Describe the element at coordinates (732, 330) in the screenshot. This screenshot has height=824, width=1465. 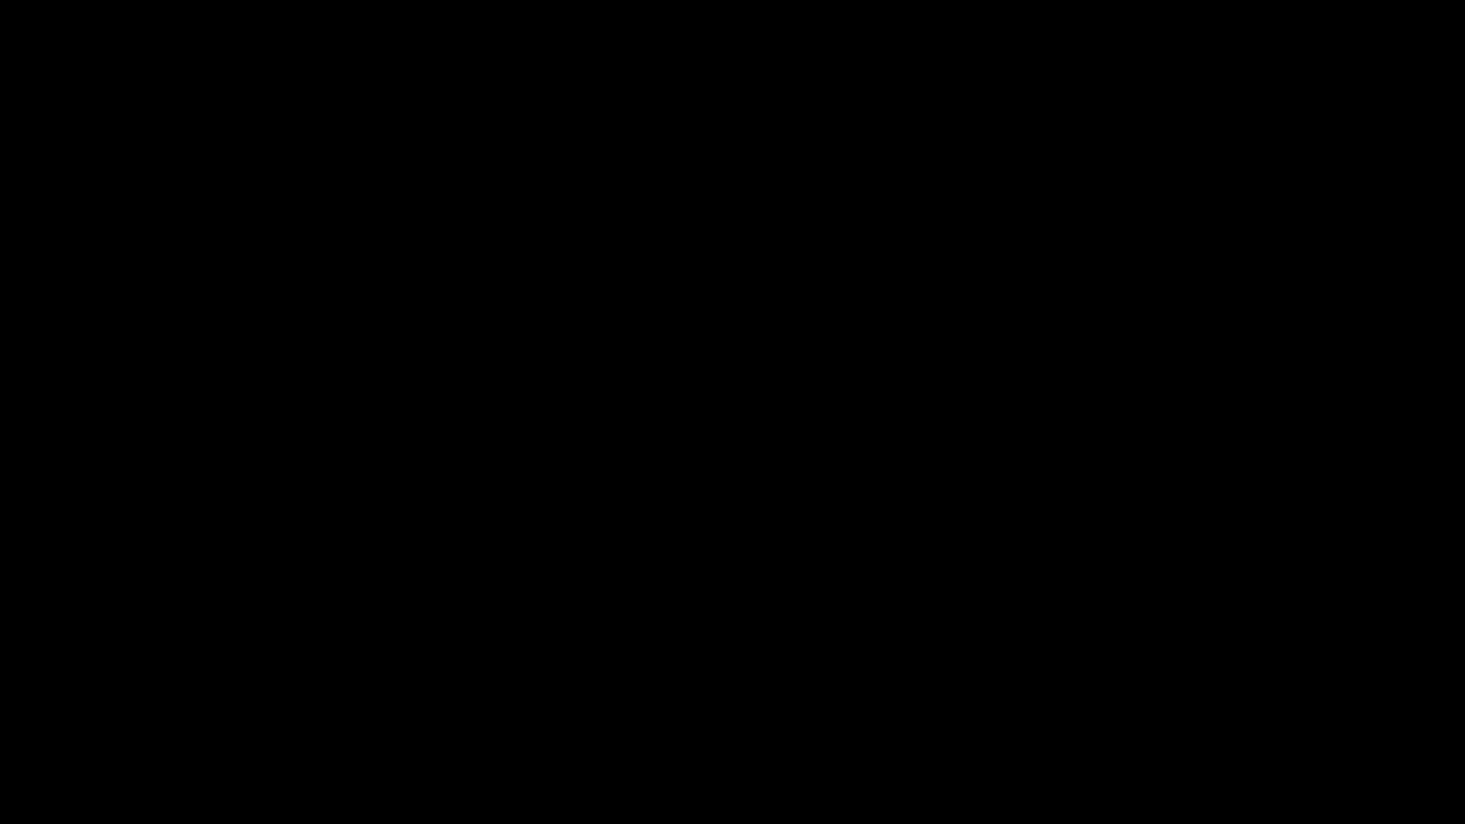
I see `nfo` at that location.